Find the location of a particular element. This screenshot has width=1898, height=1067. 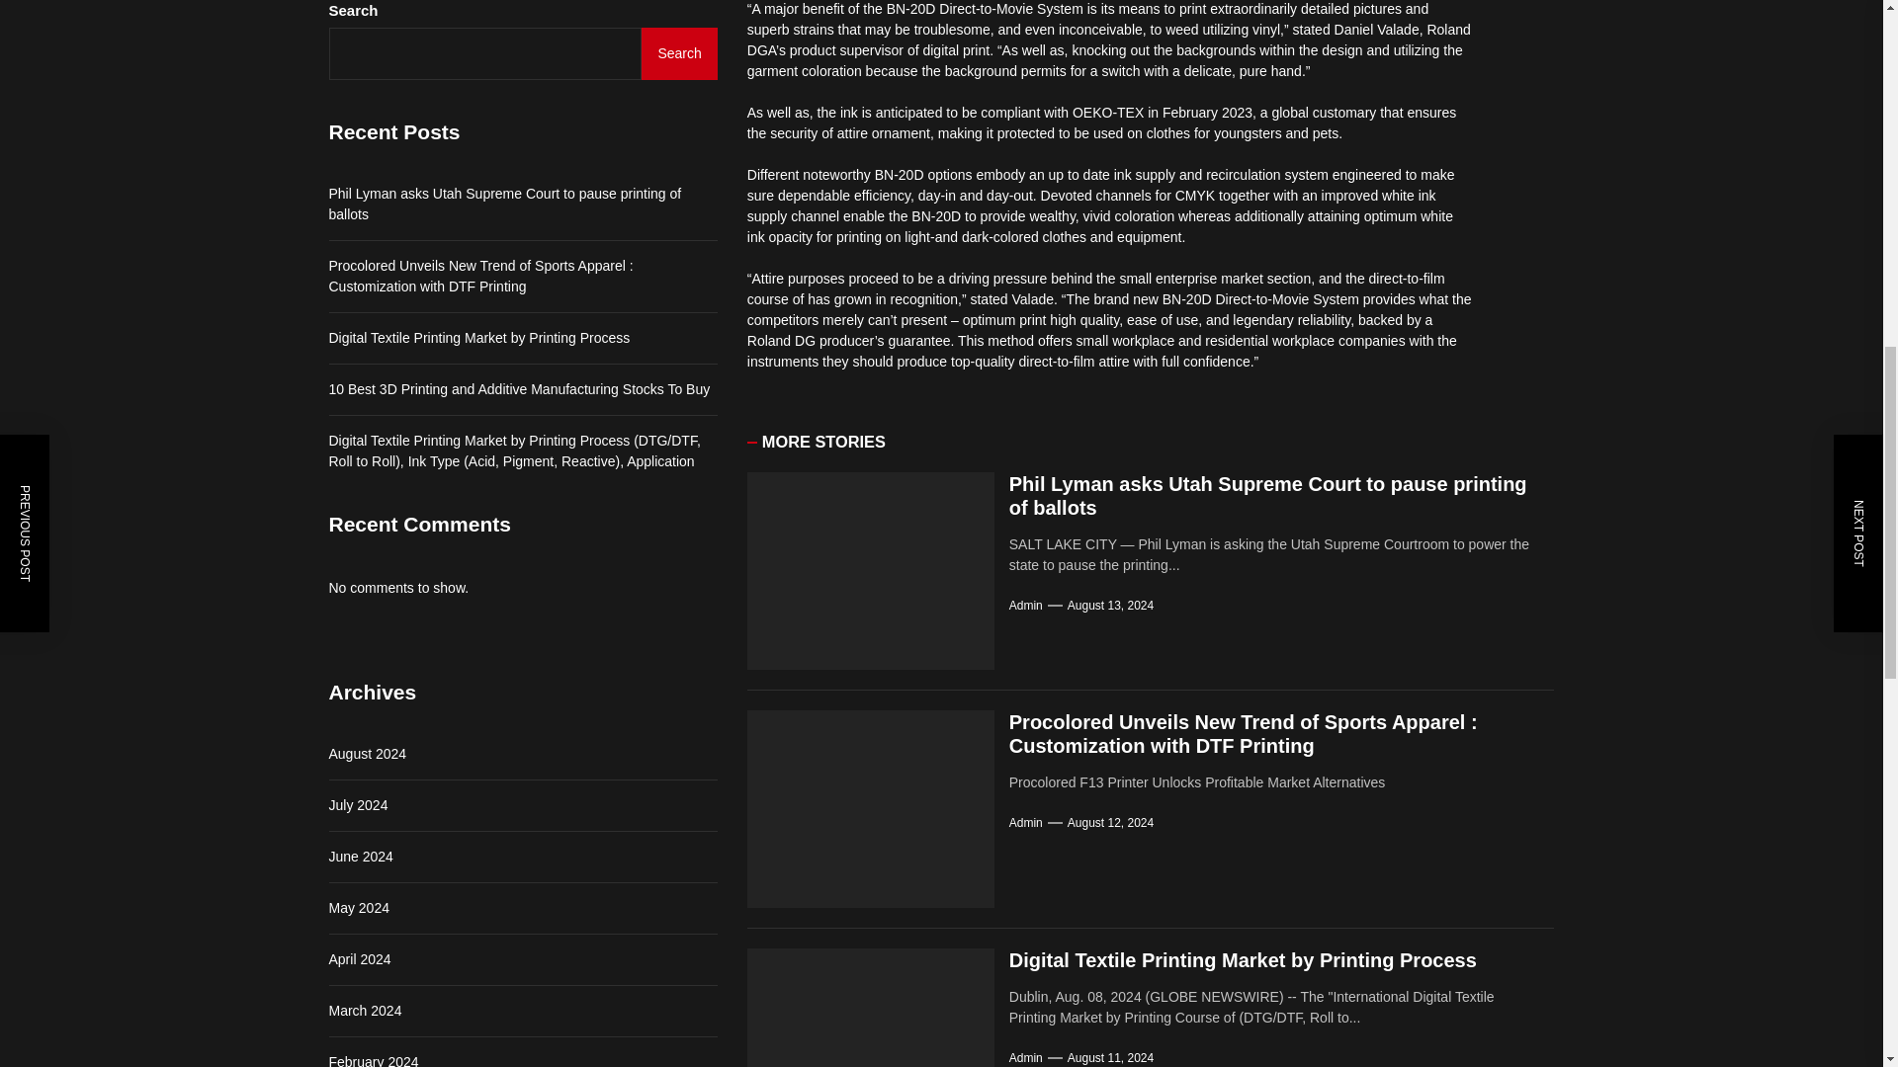

Admin is located at coordinates (1026, 605).